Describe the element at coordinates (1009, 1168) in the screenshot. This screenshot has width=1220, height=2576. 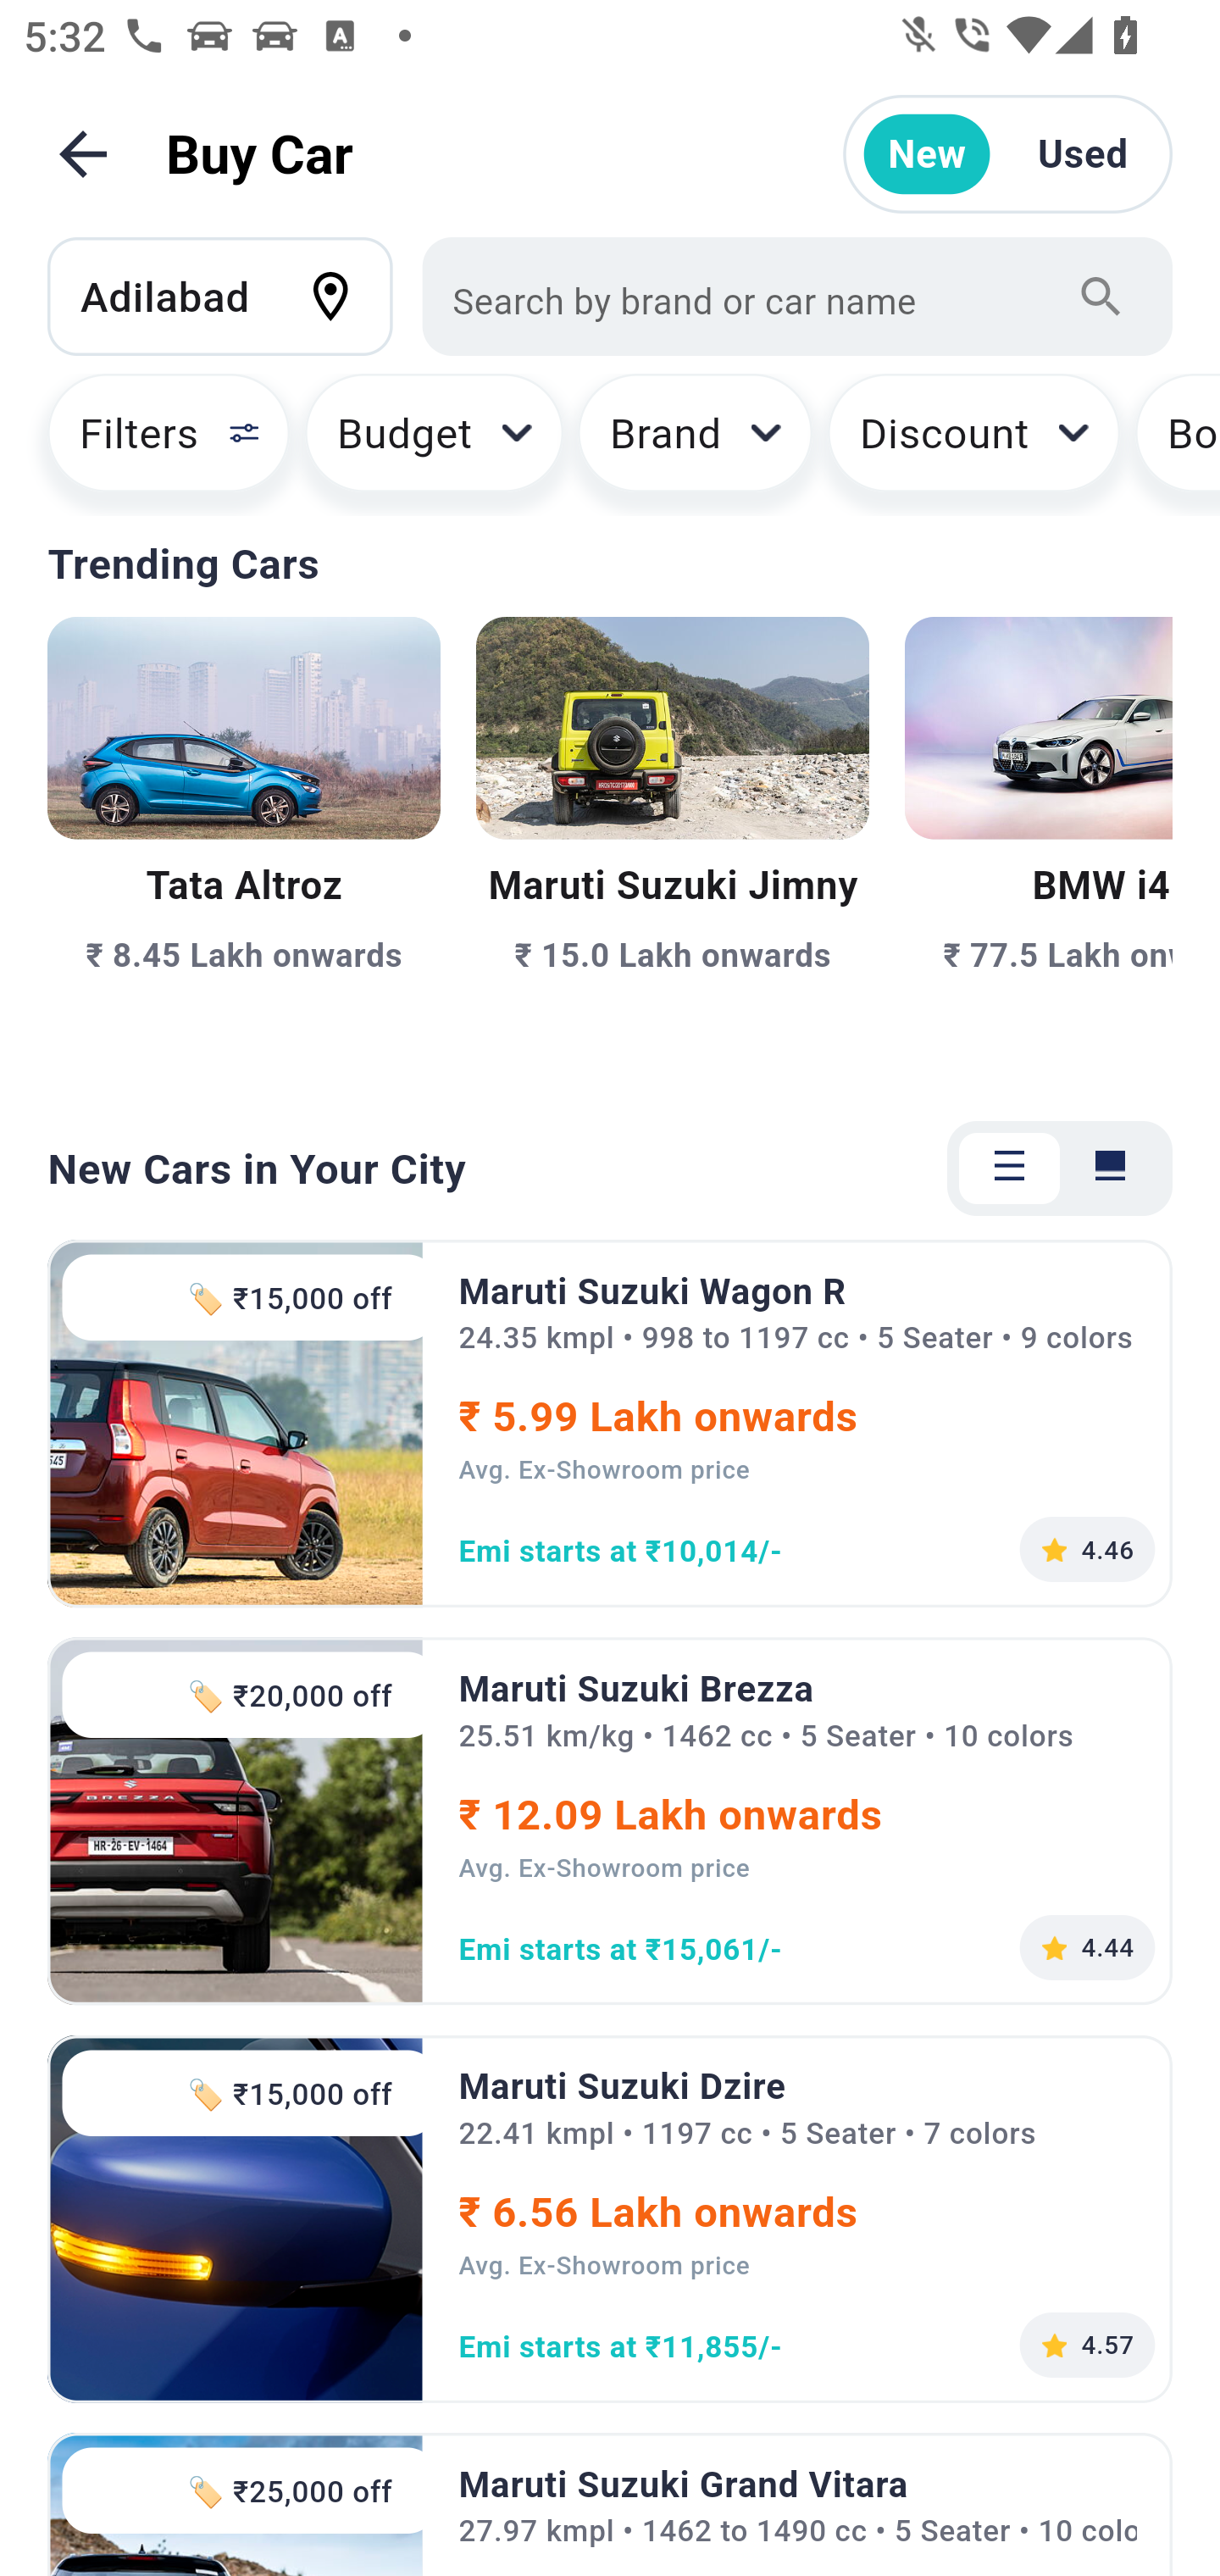
I see `Tab 1 of 2` at that location.